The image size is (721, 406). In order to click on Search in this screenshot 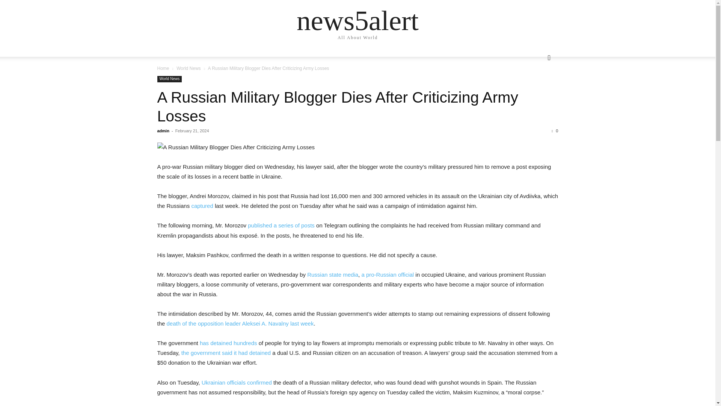, I will do `click(537, 88)`.